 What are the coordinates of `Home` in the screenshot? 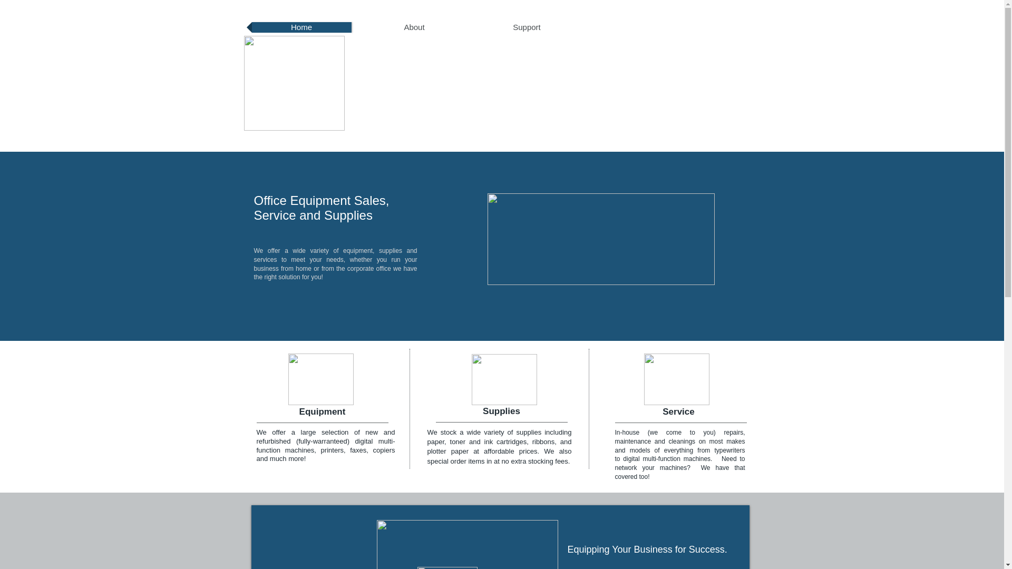 It's located at (301, 27).